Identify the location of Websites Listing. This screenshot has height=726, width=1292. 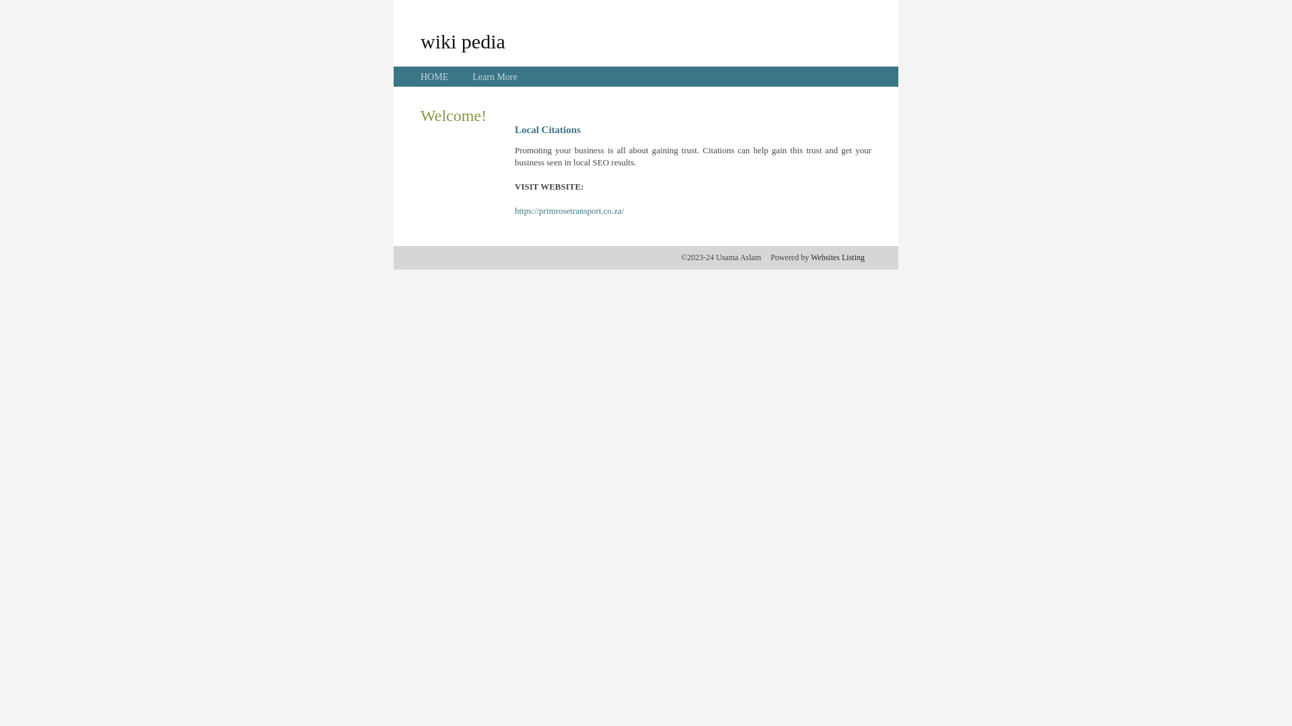
(838, 257).